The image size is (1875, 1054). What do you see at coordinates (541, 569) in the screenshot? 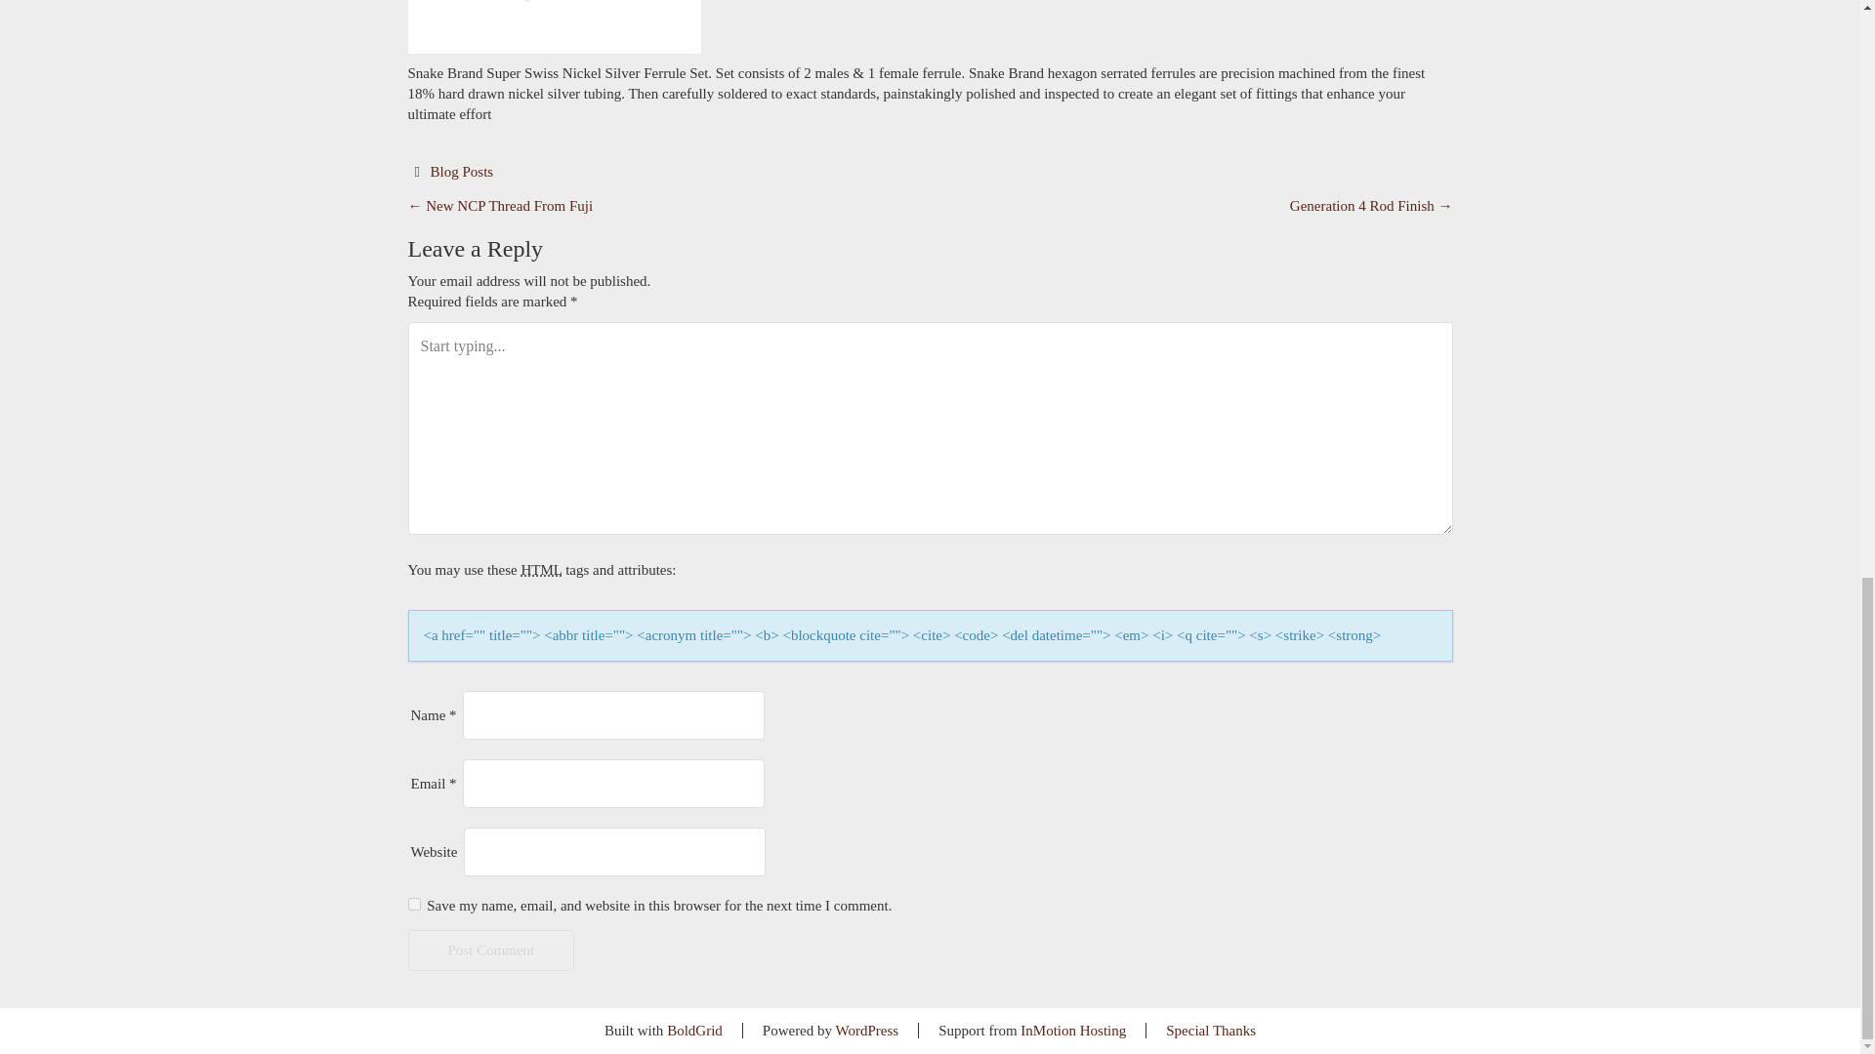
I see `HyperText Markup Language` at bounding box center [541, 569].